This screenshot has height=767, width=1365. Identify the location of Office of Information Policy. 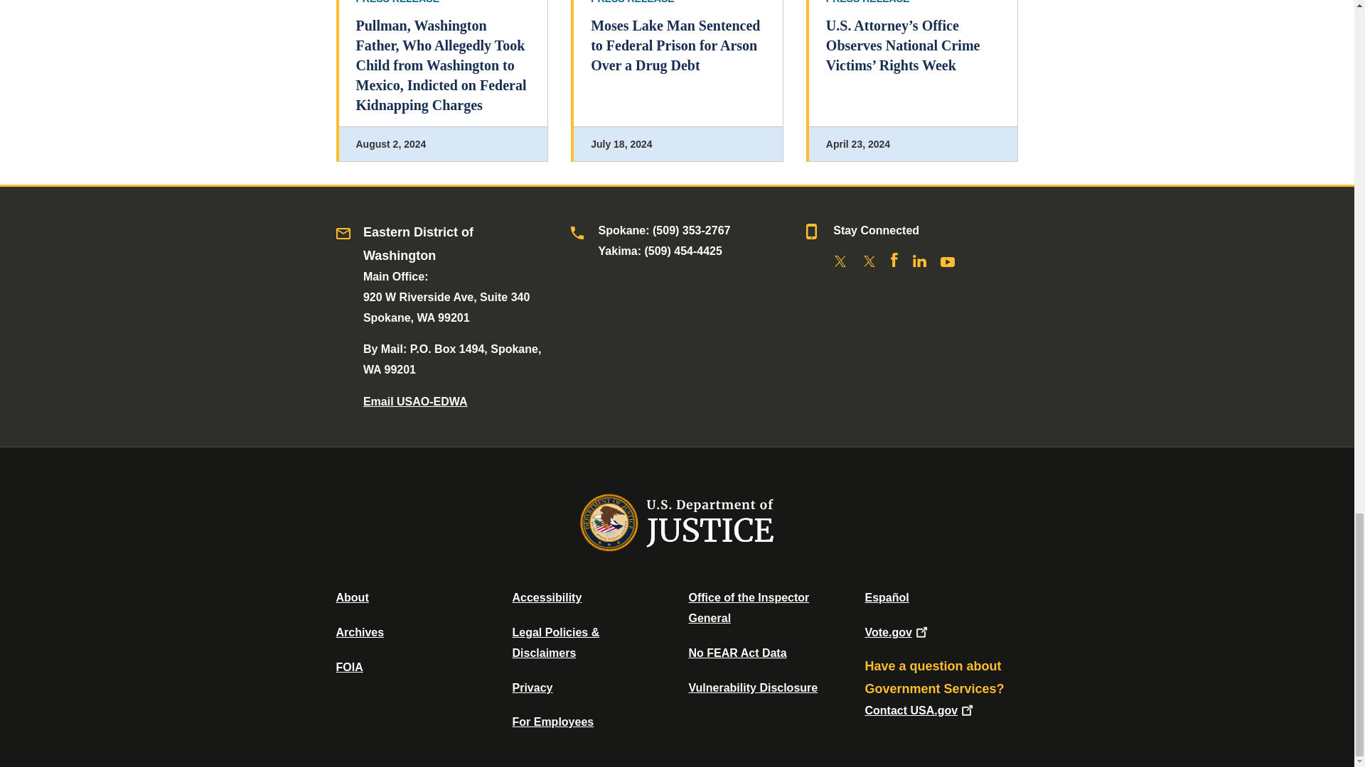
(349, 667).